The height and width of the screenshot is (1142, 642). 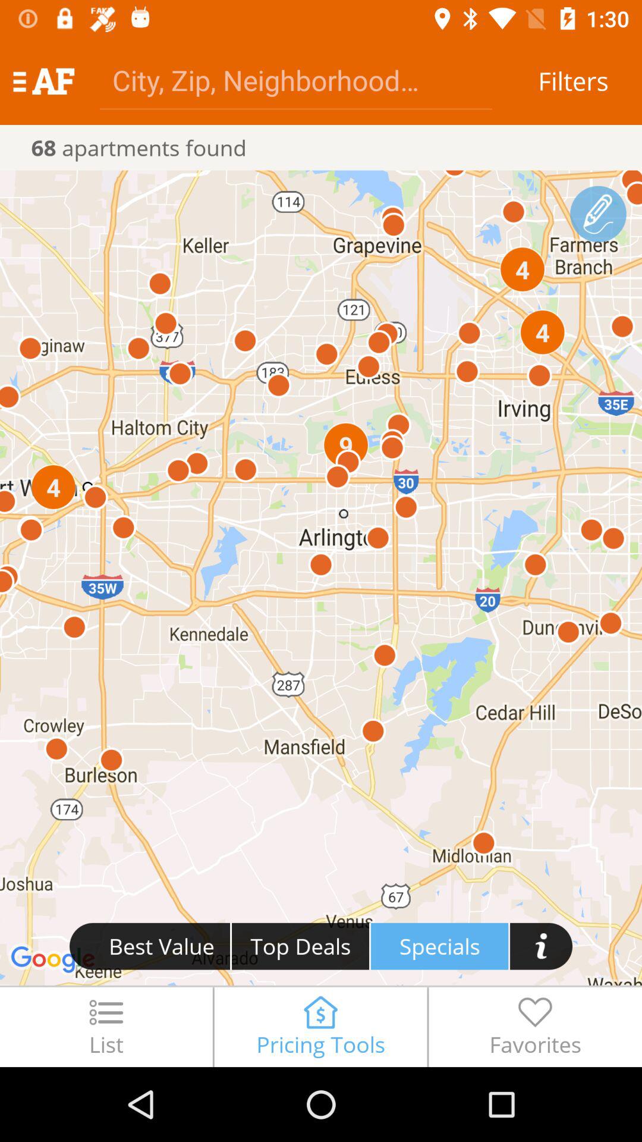 What do you see at coordinates (440, 946) in the screenshot?
I see `tap specials icon` at bounding box center [440, 946].